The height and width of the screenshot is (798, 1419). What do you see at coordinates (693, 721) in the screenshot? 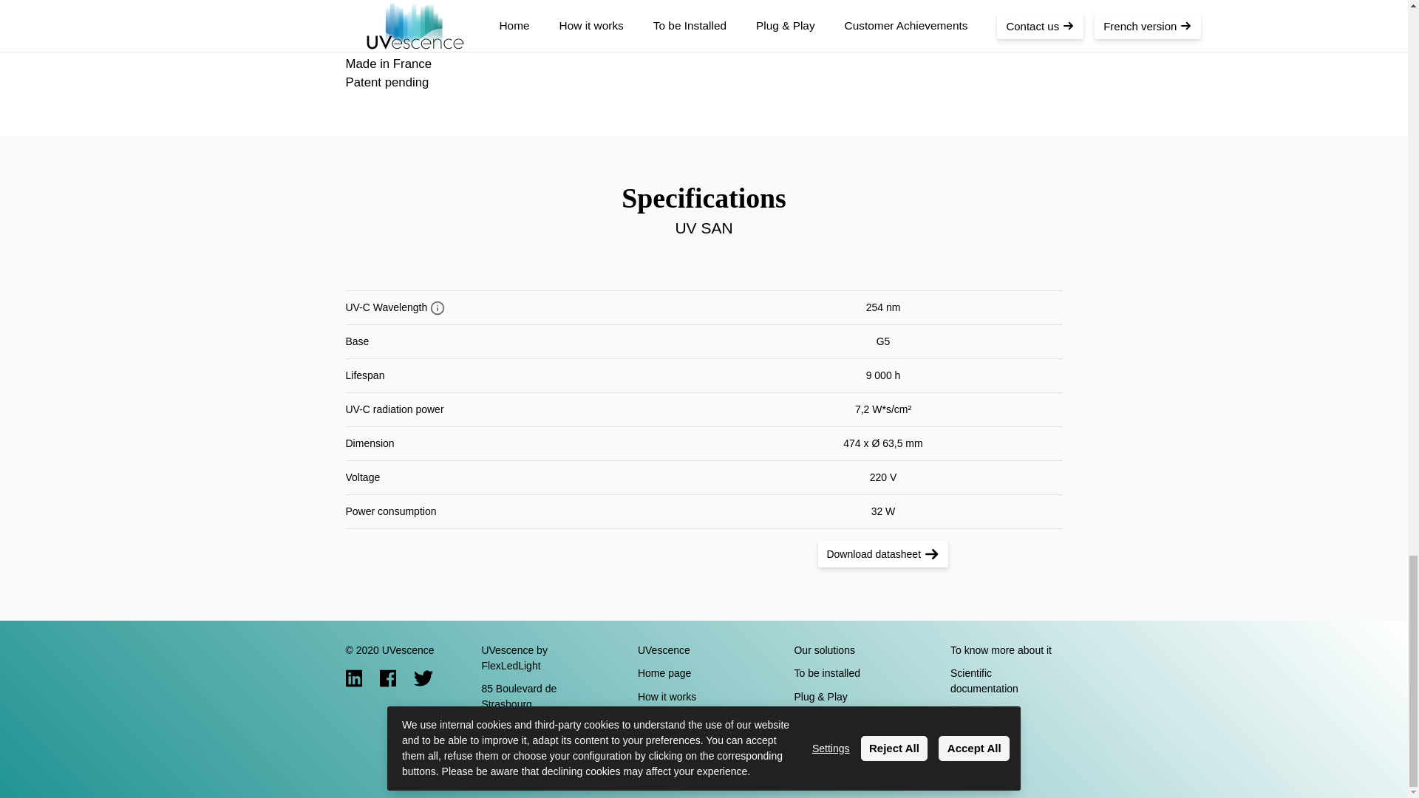
I see `About us` at bounding box center [693, 721].